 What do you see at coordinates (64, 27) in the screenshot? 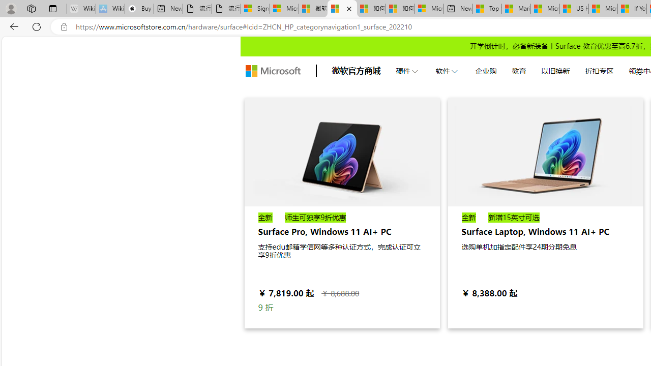
I see `View site information` at bounding box center [64, 27].